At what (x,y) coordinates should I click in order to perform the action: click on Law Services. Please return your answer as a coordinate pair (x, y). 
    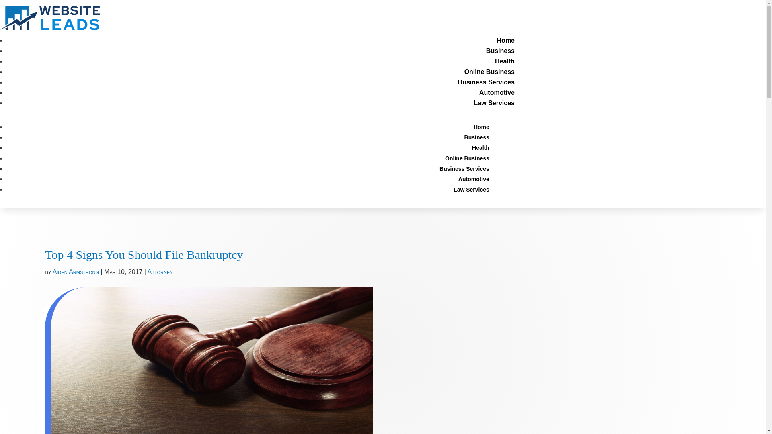
    Looking at the image, I should click on (494, 103).